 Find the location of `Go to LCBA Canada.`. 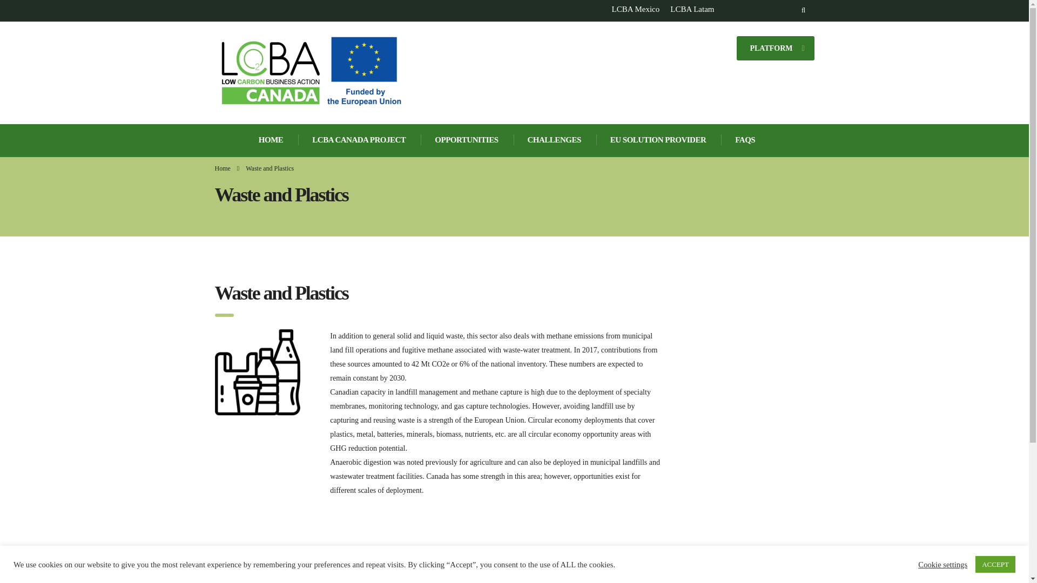

Go to LCBA Canada. is located at coordinates (223, 168).